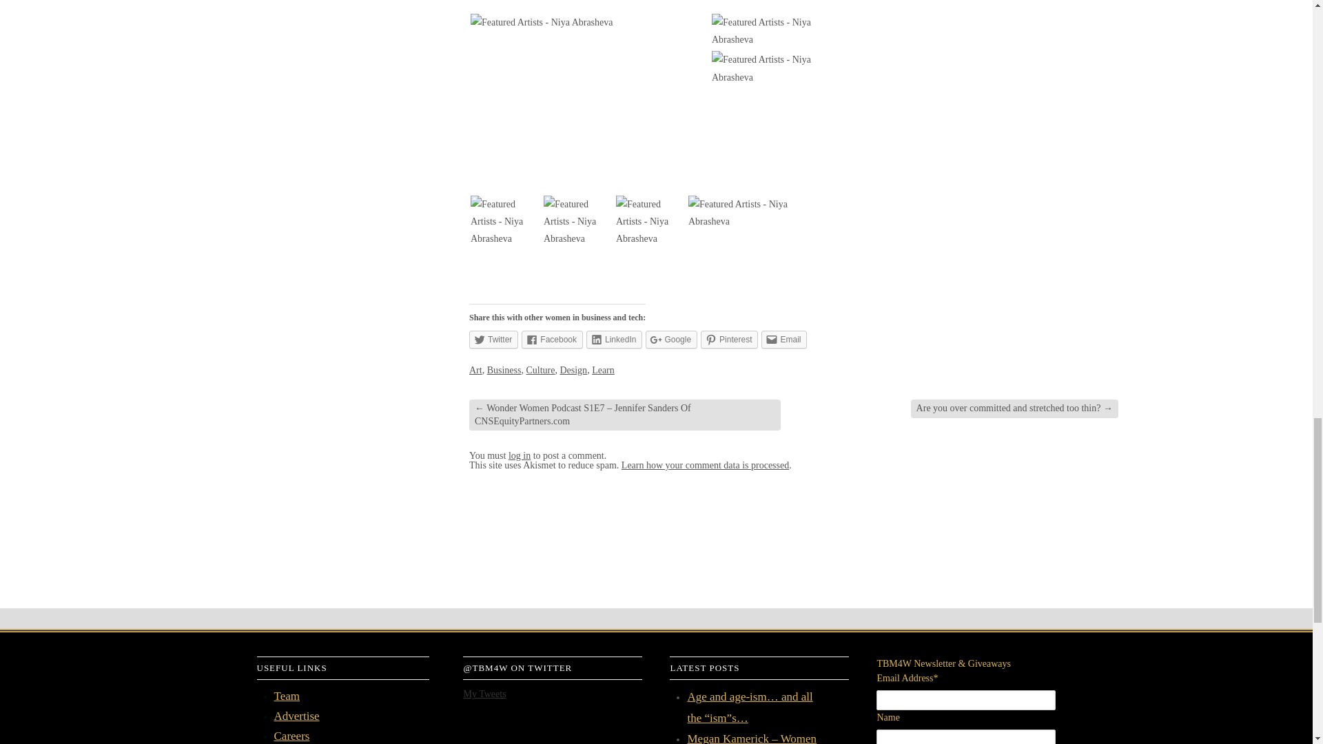  I want to click on LinkedIn, so click(613, 339).